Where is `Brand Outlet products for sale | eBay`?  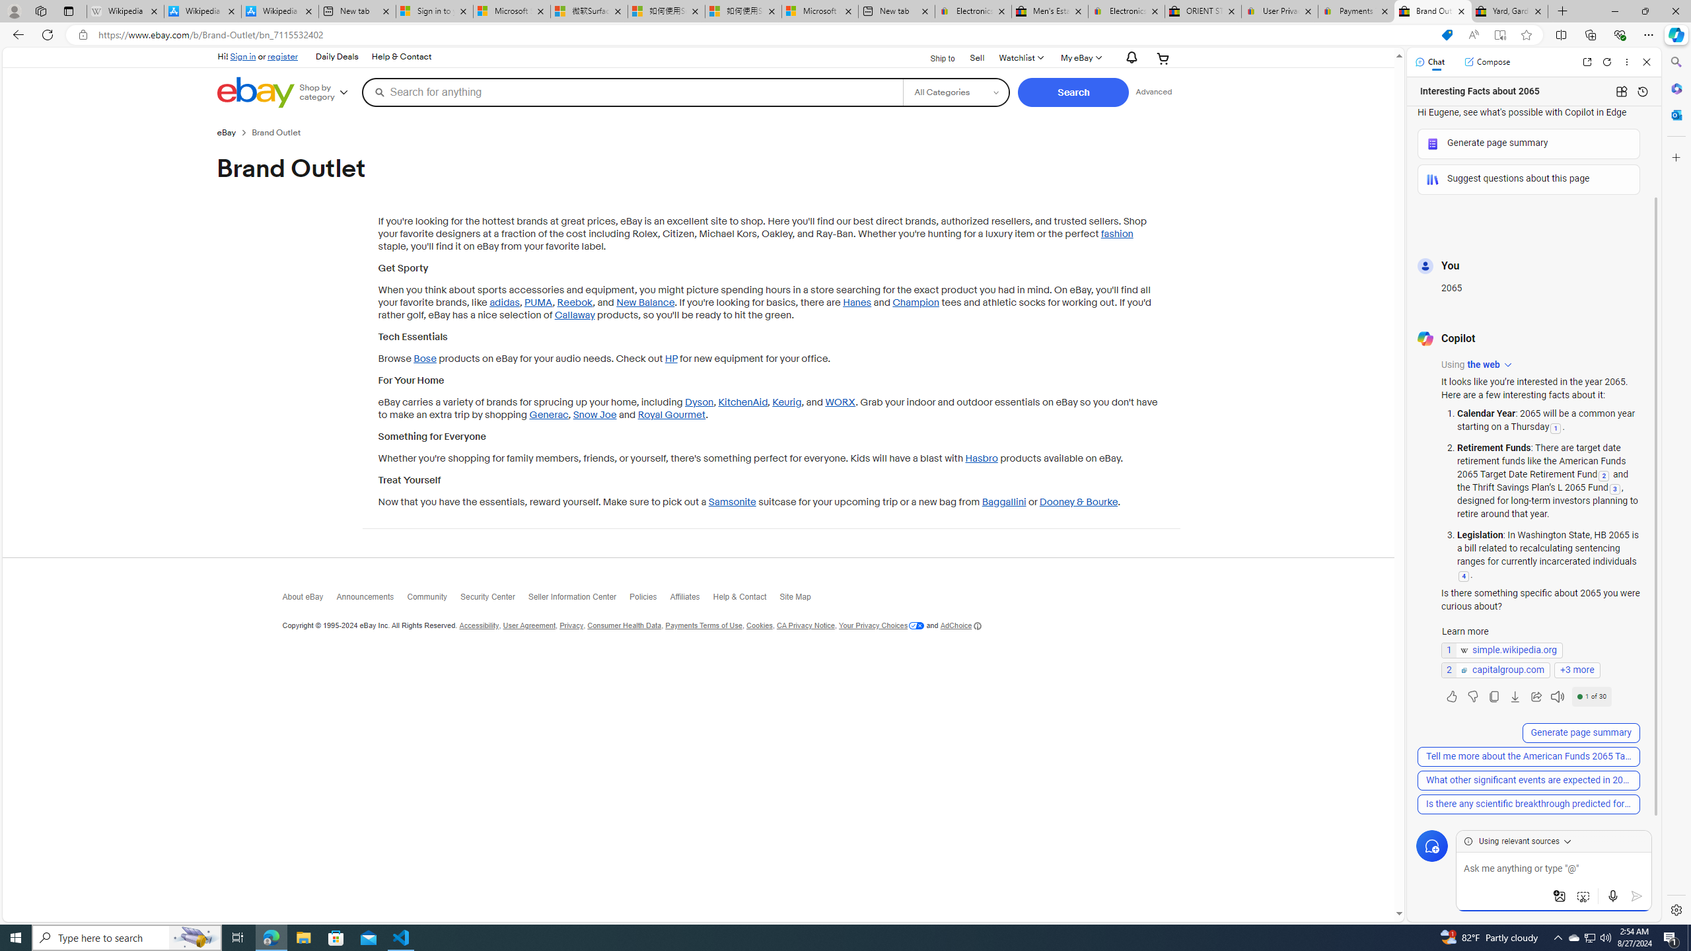 Brand Outlet products for sale | eBay is located at coordinates (1432, 11).